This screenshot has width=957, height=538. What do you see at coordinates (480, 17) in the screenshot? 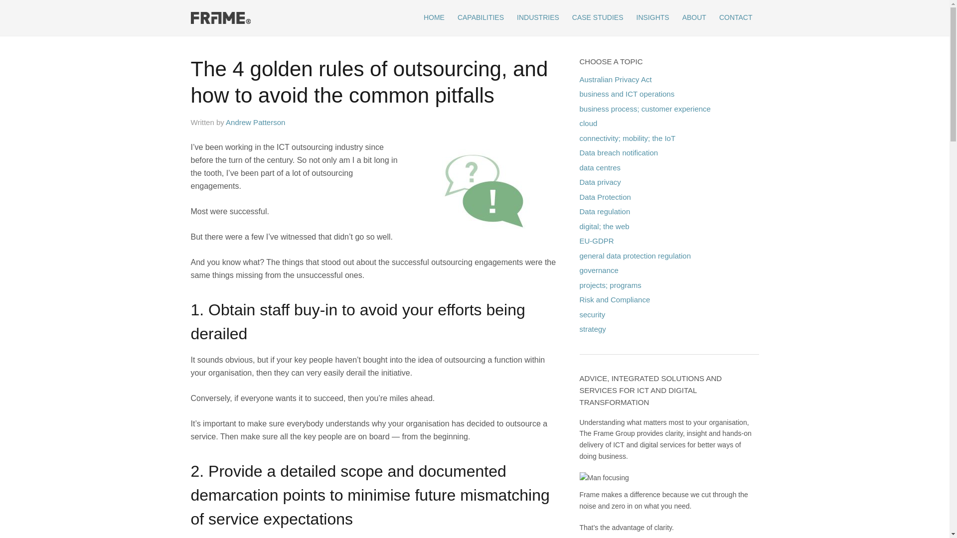
I see `CAPABILITIES` at bounding box center [480, 17].